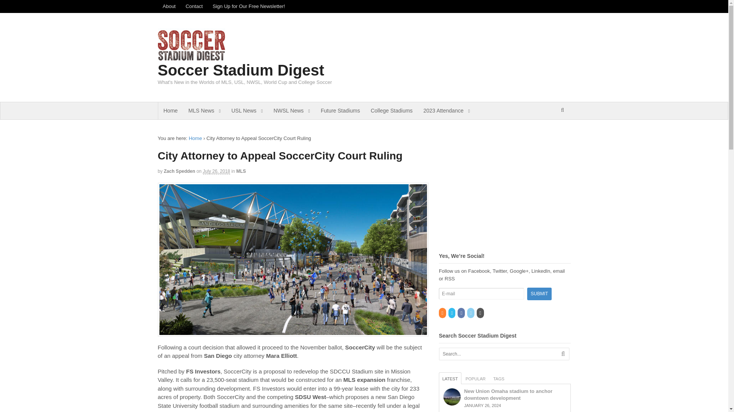 The image size is (734, 412). I want to click on Soccer Stadium Digest, so click(241, 70).